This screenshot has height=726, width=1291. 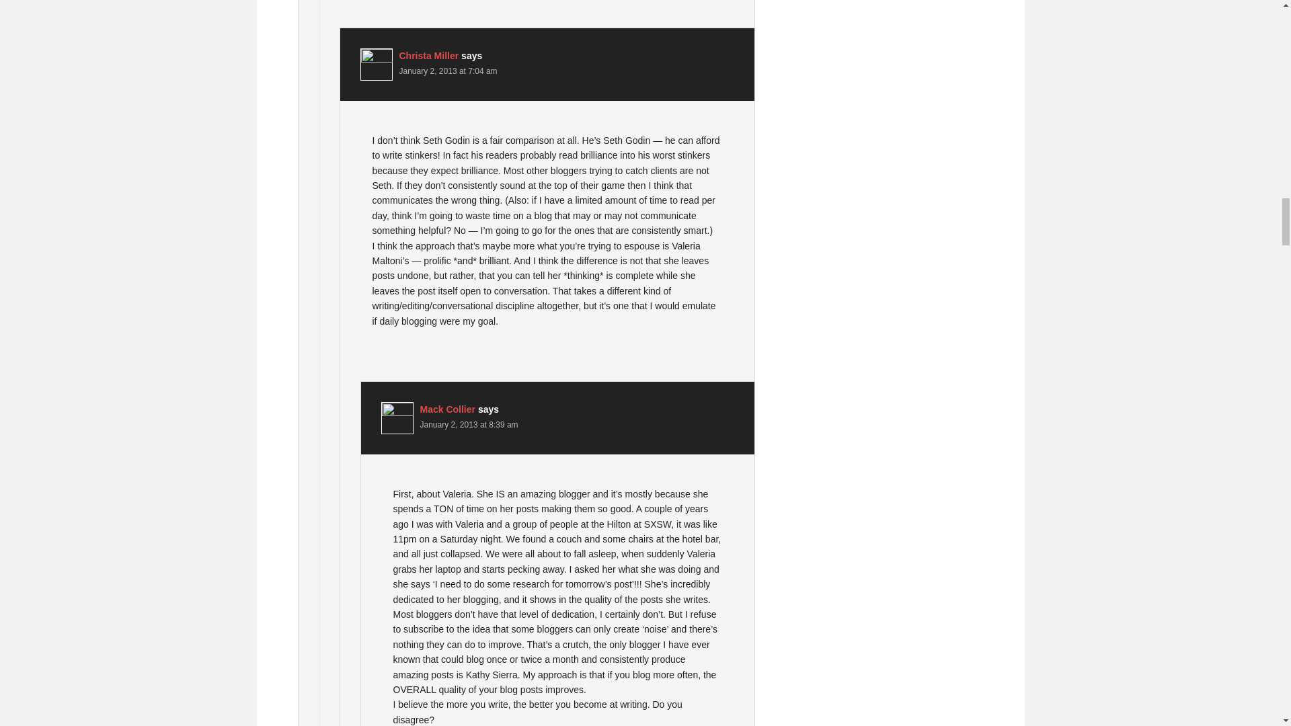 What do you see at coordinates (429, 55) in the screenshot?
I see `Christa Miller` at bounding box center [429, 55].